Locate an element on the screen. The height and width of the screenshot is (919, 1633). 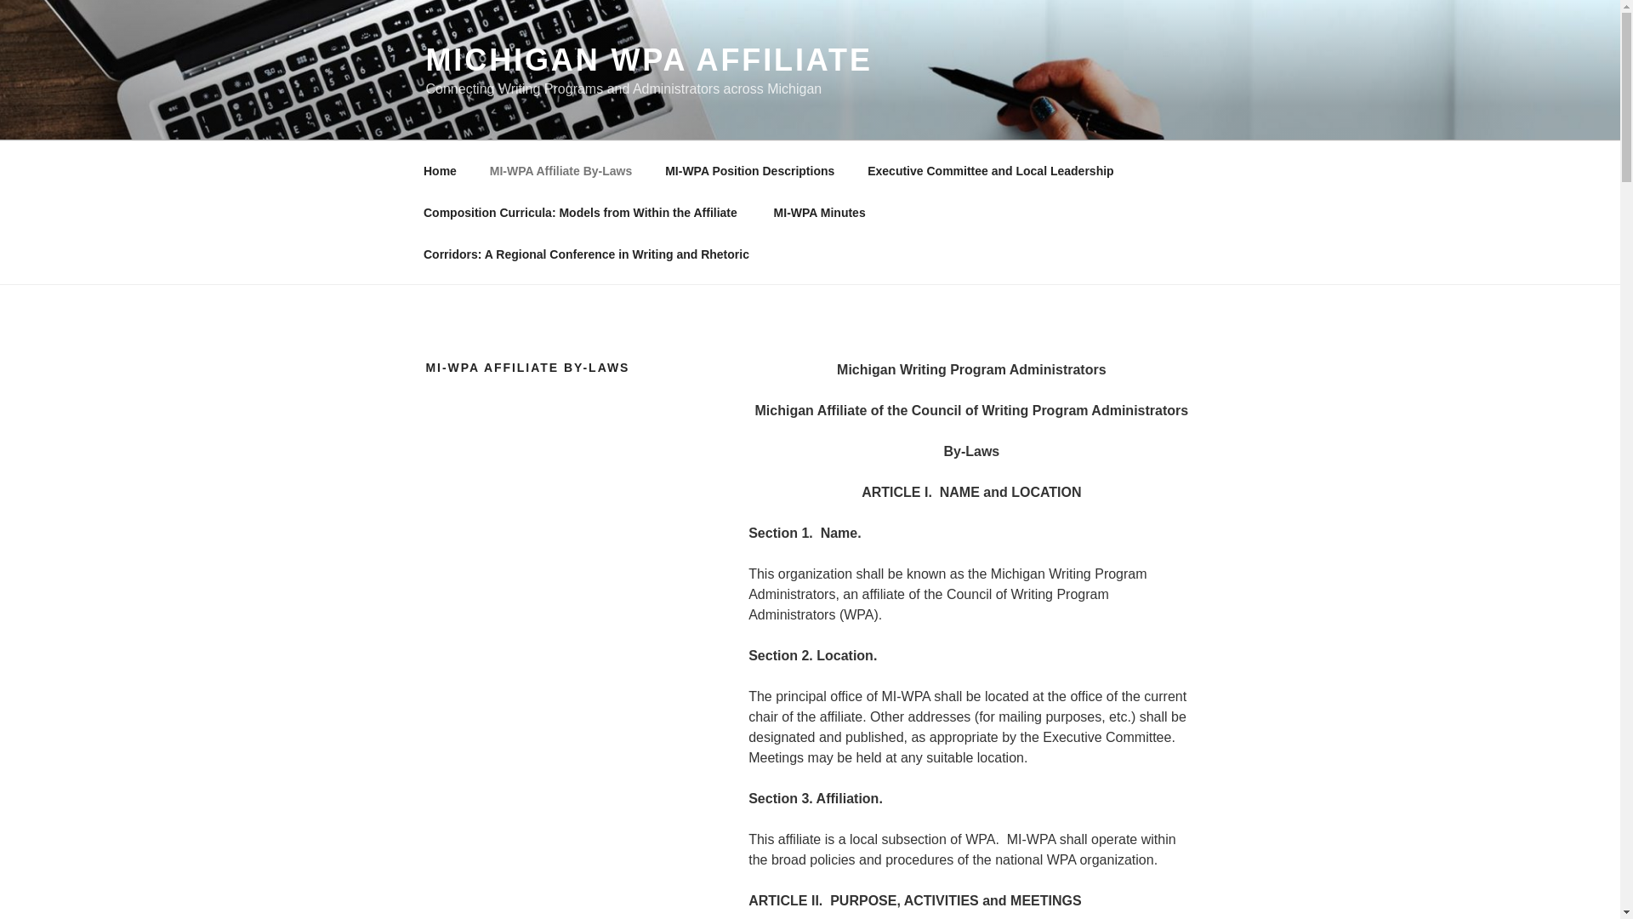
MI-WPA Position Descriptions is located at coordinates (749, 170).